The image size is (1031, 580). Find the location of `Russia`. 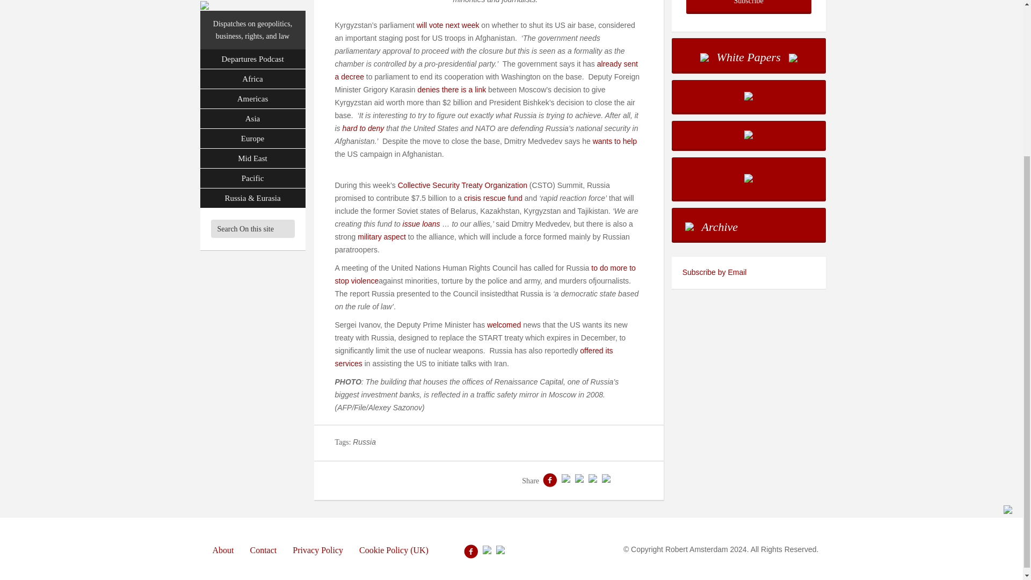

Russia is located at coordinates (364, 441).